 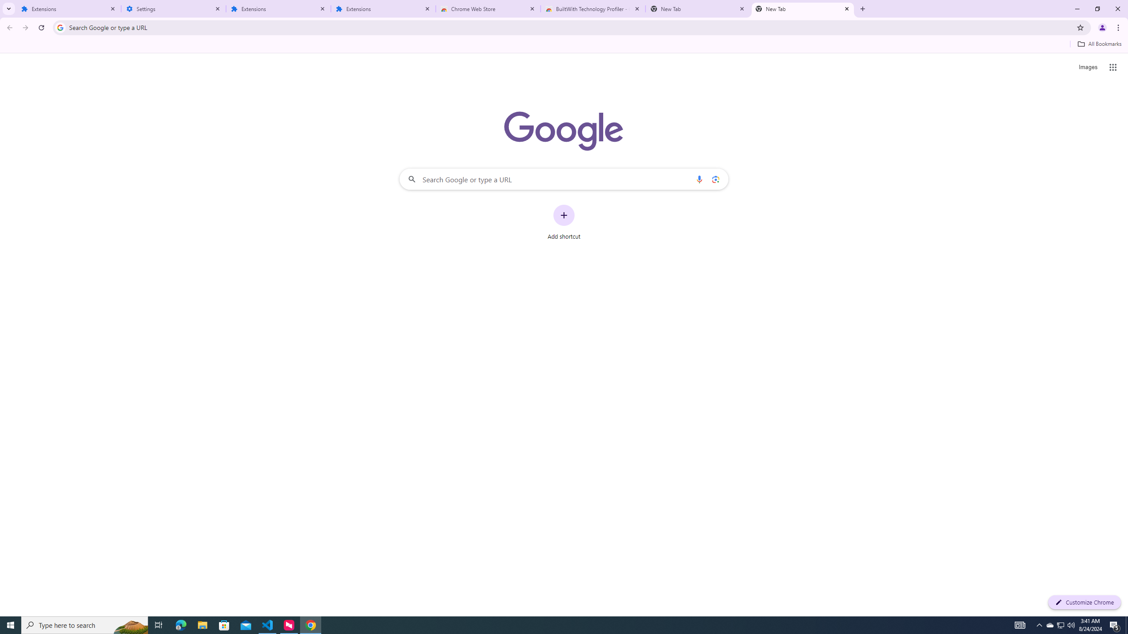 What do you see at coordinates (1084, 602) in the screenshot?
I see `Customize Chrome` at bounding box center [1084, 602].